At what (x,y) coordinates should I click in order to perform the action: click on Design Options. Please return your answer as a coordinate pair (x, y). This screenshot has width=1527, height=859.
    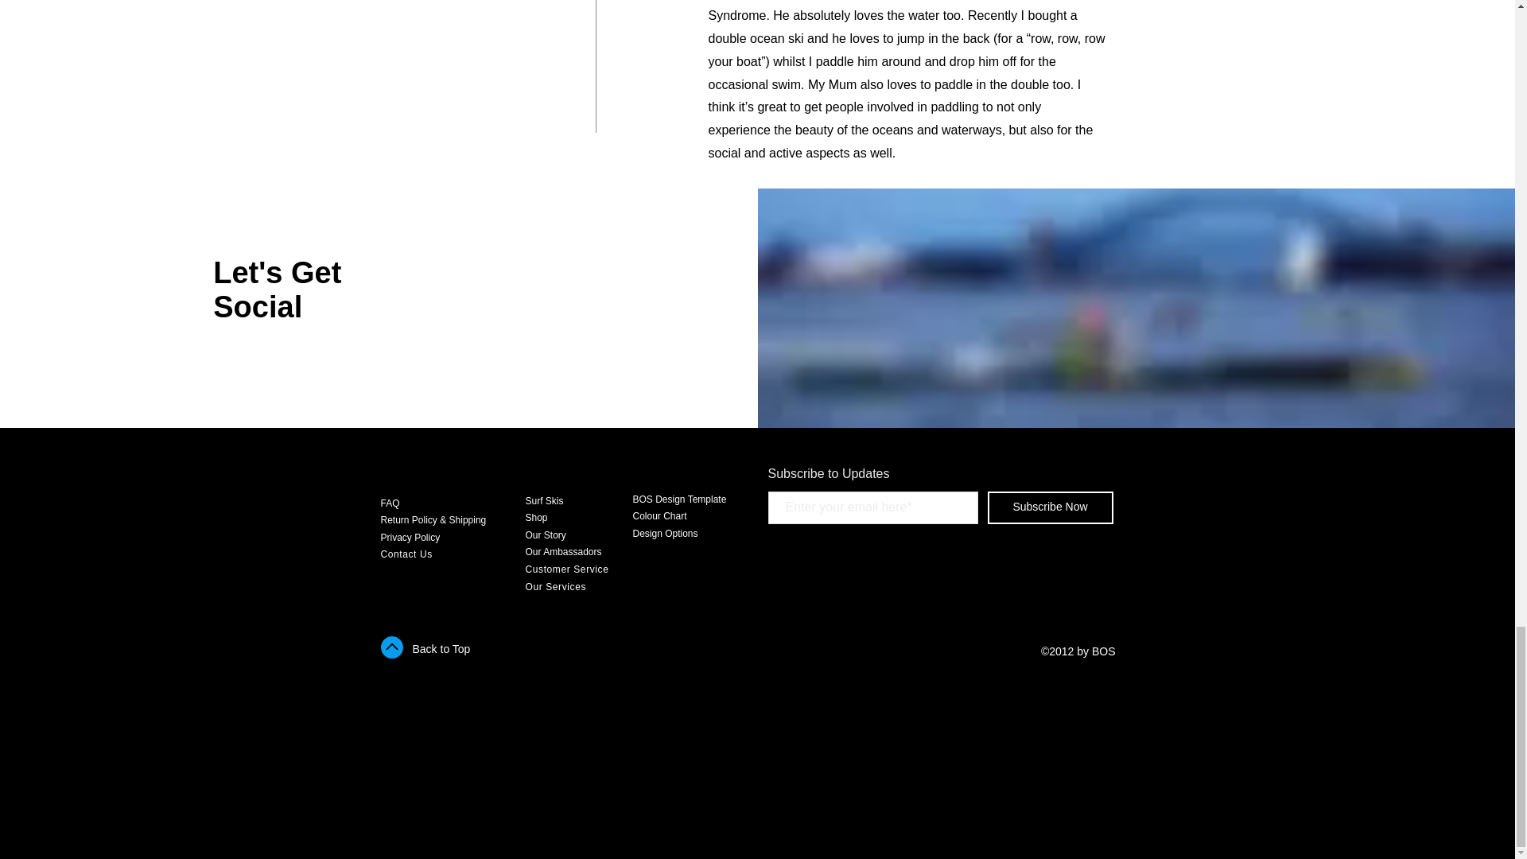
    Looking at the image, I should click on (665, 534).